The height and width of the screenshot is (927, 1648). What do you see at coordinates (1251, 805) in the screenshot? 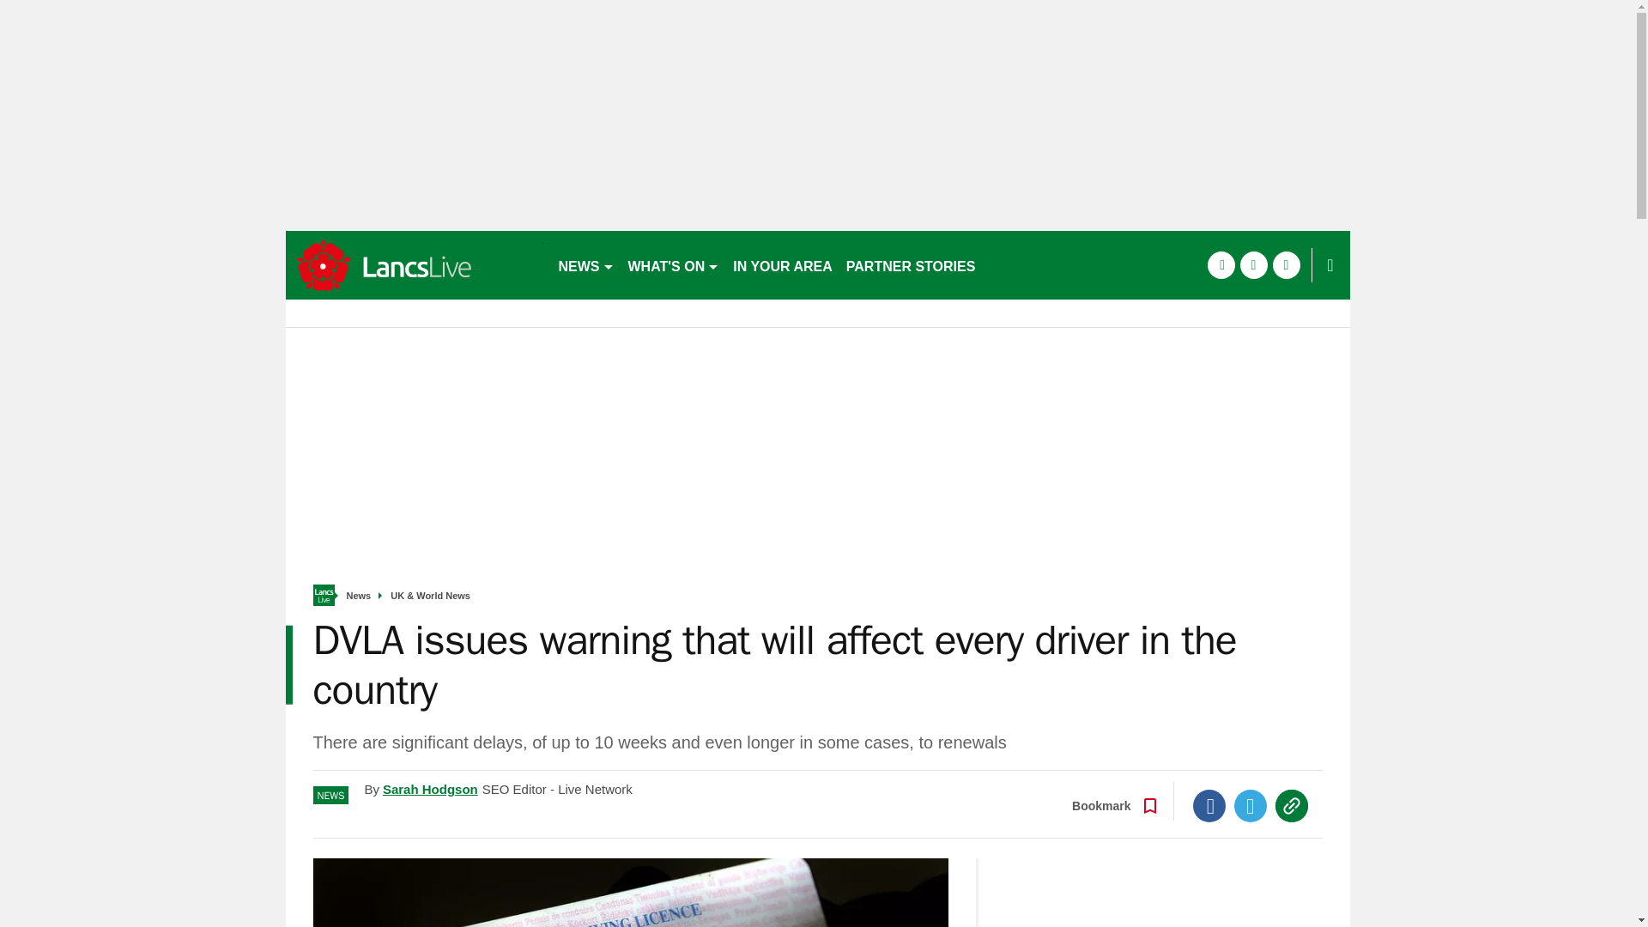
I see `Twitter` at bounding box center [1251, 805].